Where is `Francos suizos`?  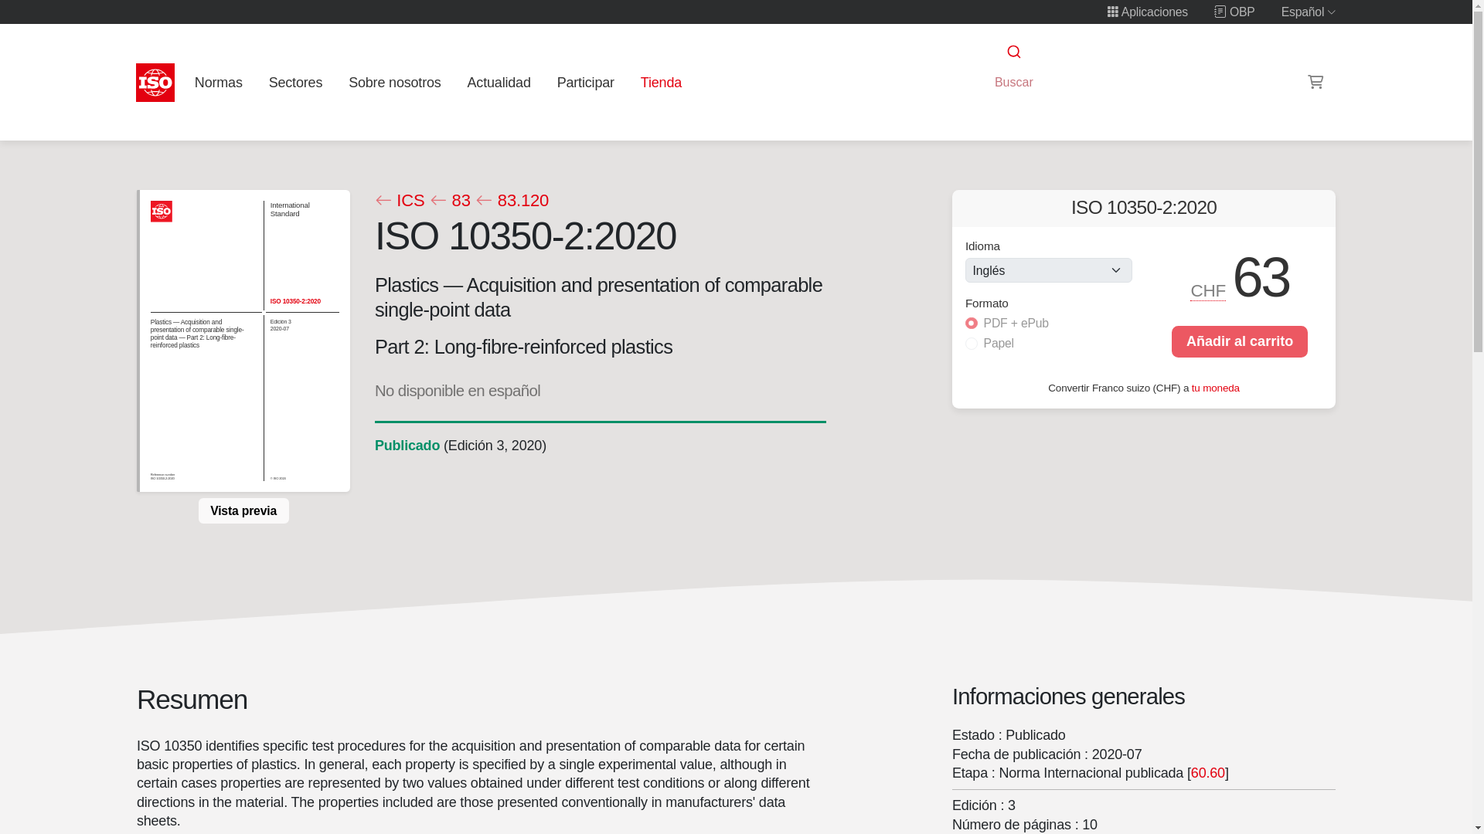
Francos suizos is located at coordinates (1209, 290).